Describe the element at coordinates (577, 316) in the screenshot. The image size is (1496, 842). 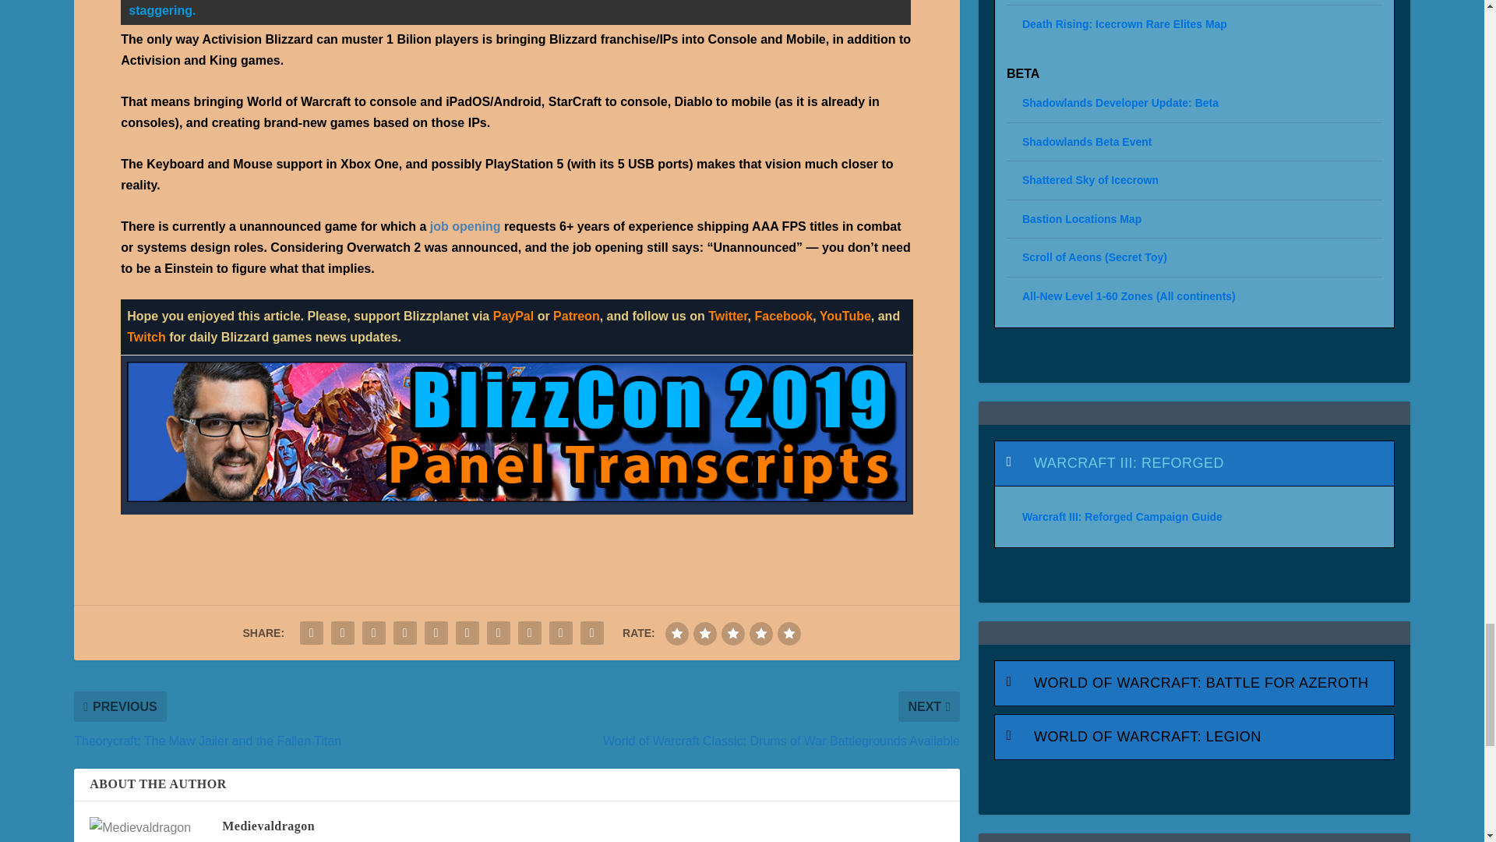
I see `Patreon` at that location.